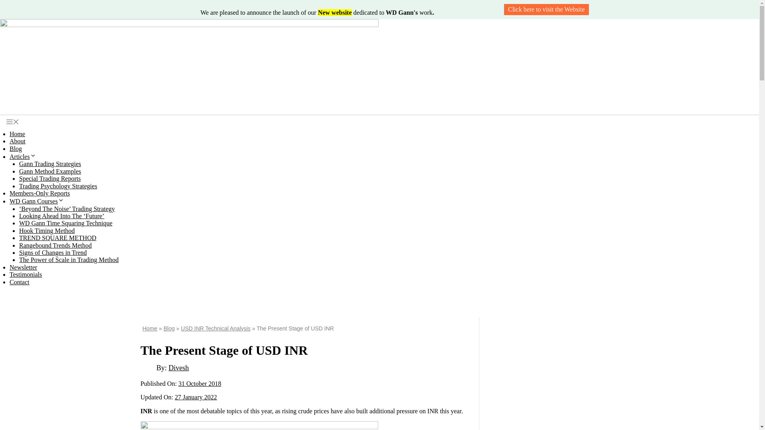 The height and width of the screenshot is (430, 765). I want to click on WD Gann Courses, so click(37, 201).